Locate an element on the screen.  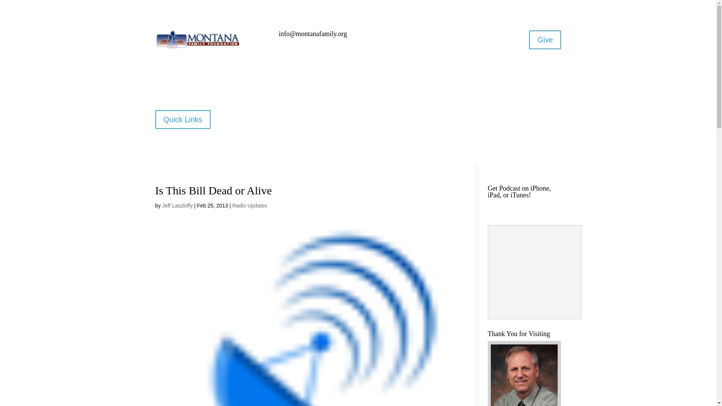
Bill Tracker is located at coordinates (533, 117).